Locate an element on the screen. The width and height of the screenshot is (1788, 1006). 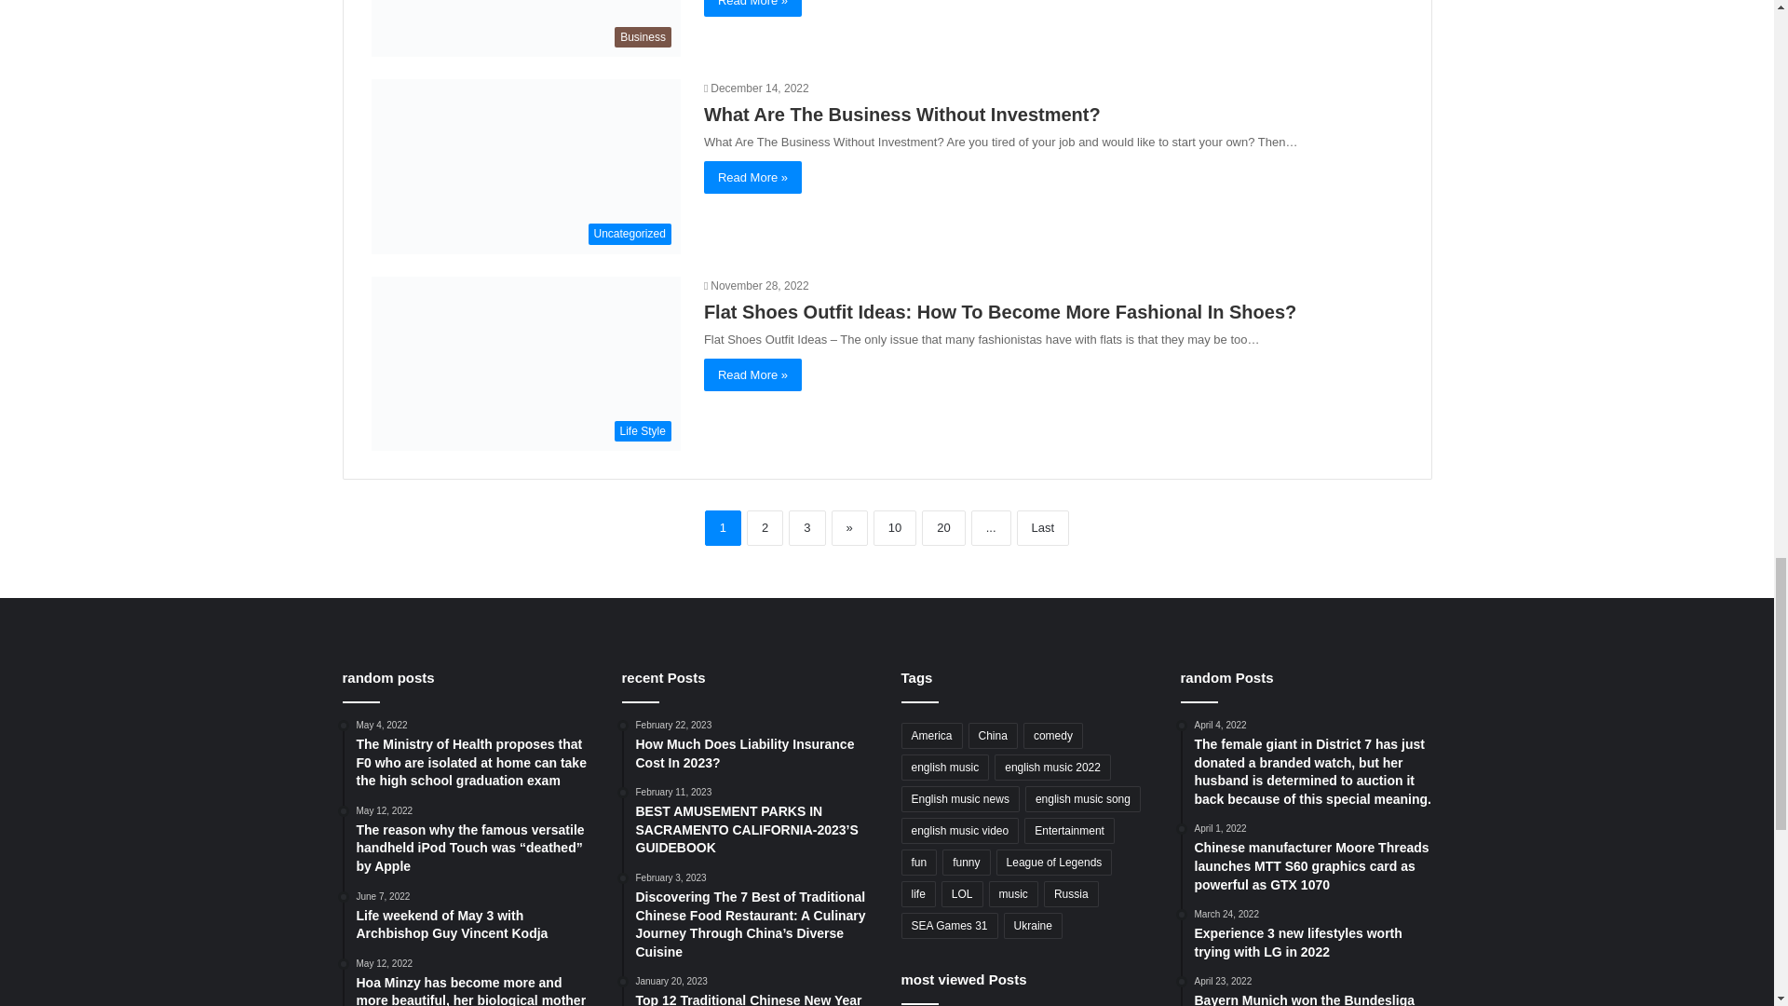
10 is located at coordinates (894, 527).